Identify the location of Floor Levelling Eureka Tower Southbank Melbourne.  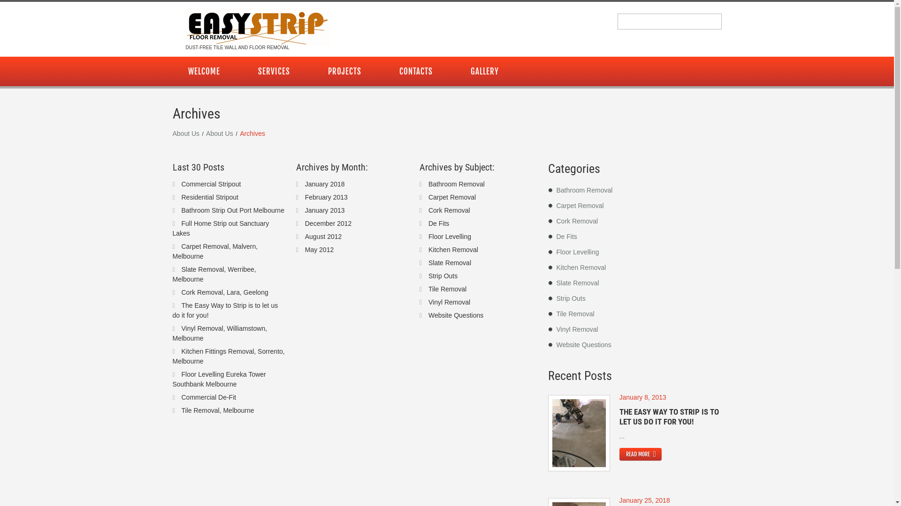
(220, 379).